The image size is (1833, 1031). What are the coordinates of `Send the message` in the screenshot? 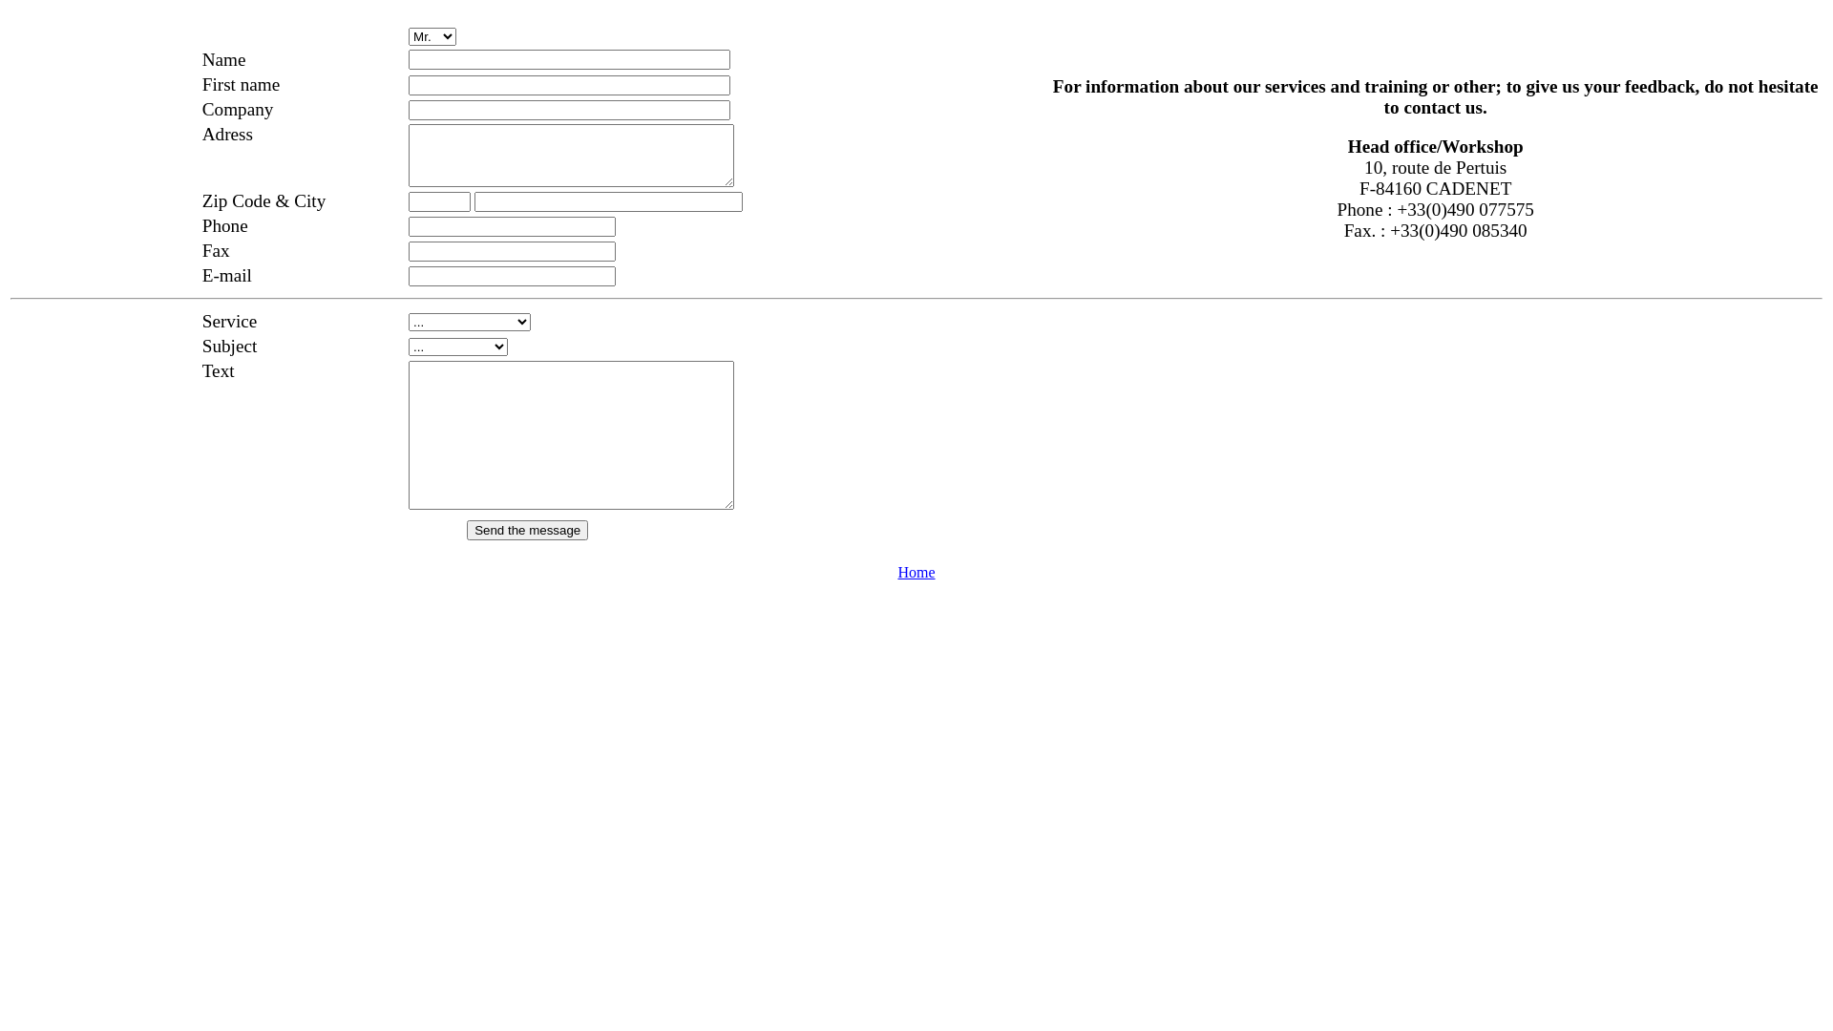 It's located at (527, 529).